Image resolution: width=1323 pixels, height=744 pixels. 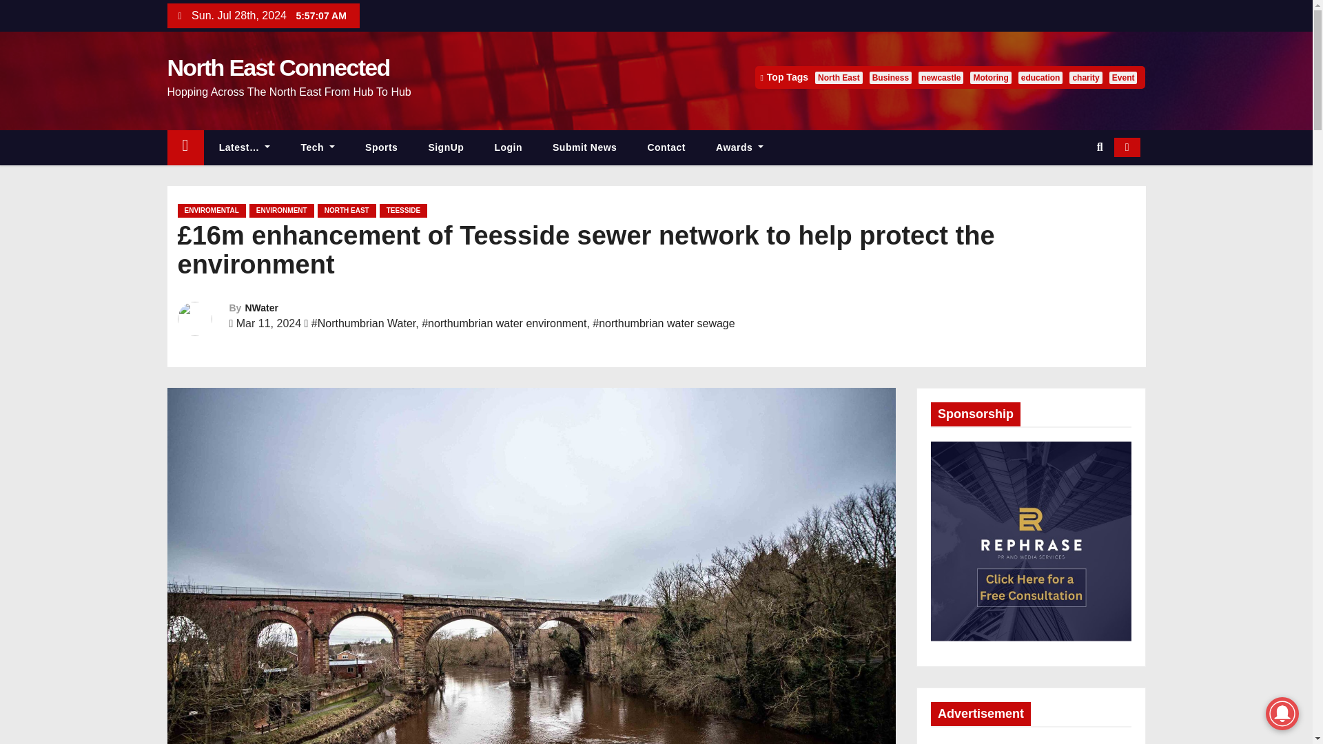 What do you see at coordinates (989, 77) in the screenshot?
I see `Motoring` at bounding box center [989, 77].